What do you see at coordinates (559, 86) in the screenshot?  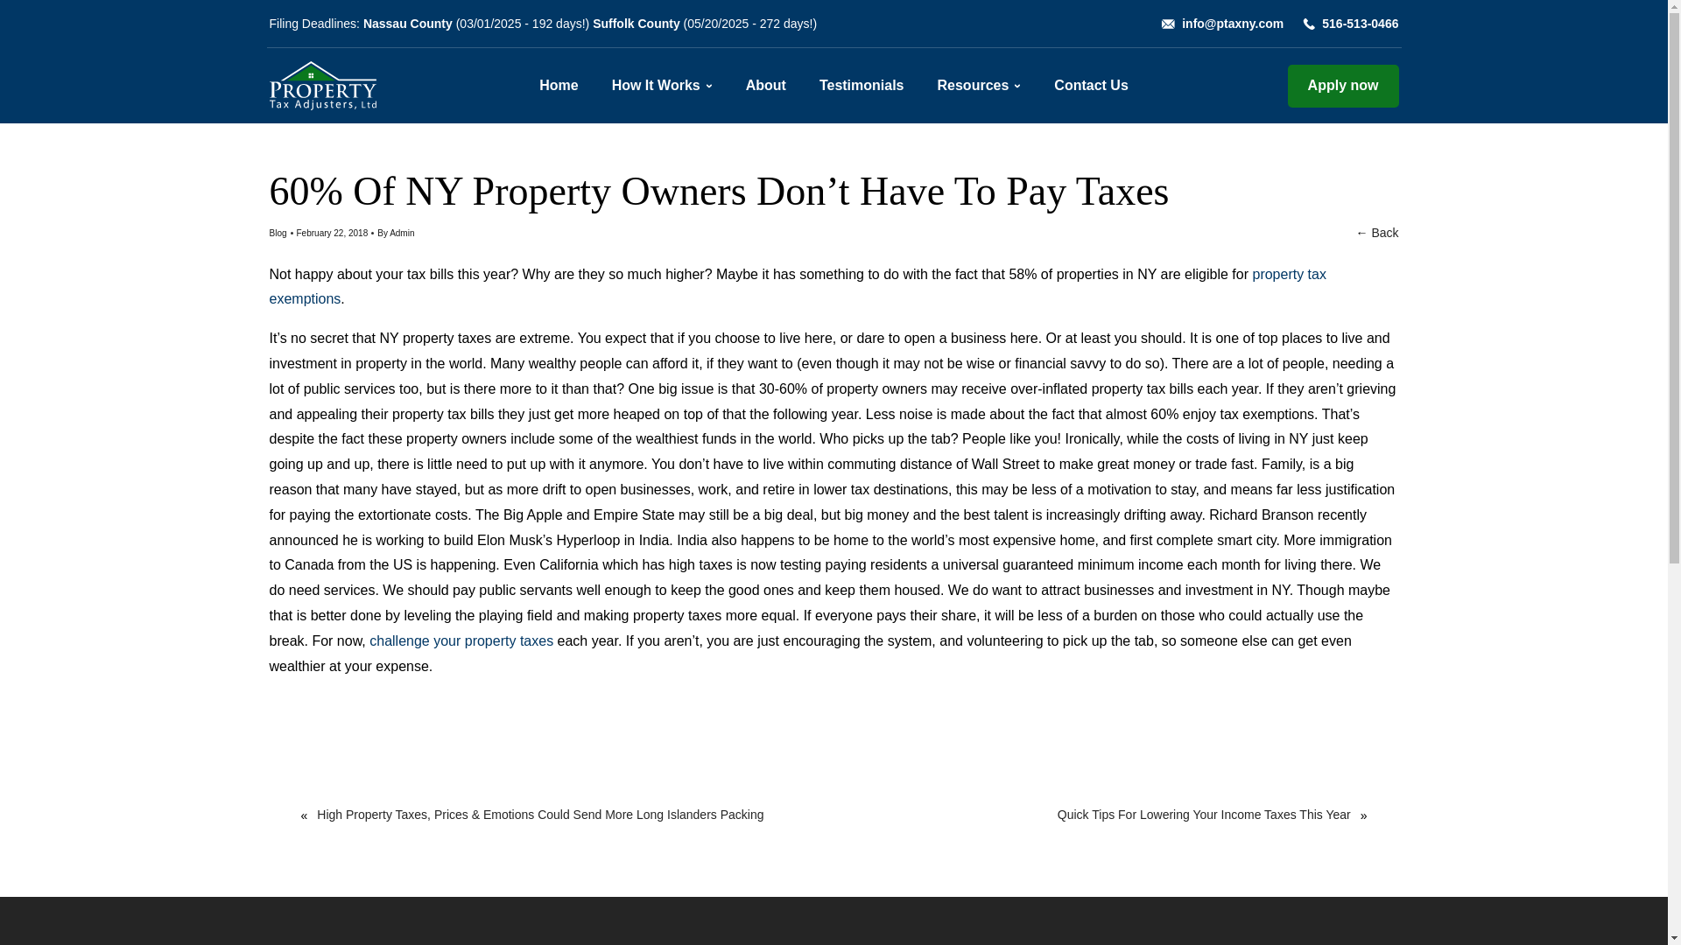 I see `Home` at bounding box center [559, 86].